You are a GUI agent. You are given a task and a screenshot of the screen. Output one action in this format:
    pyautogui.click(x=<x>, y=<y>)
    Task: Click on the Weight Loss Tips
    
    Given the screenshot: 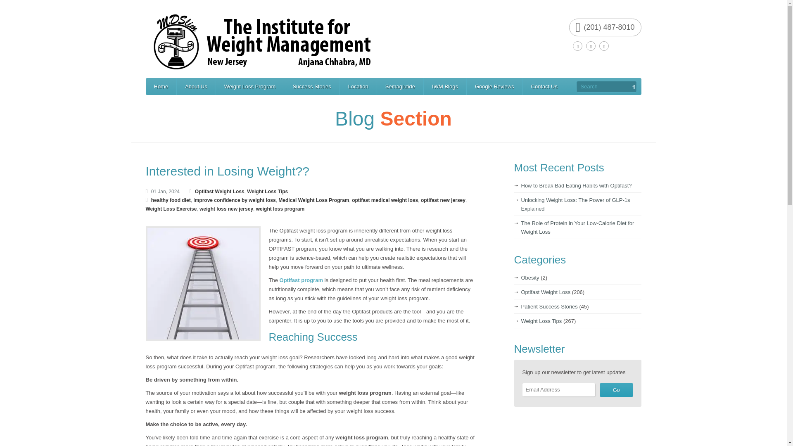 What is the action you would take?
    pyautogui.click(x=267, y=191)
    